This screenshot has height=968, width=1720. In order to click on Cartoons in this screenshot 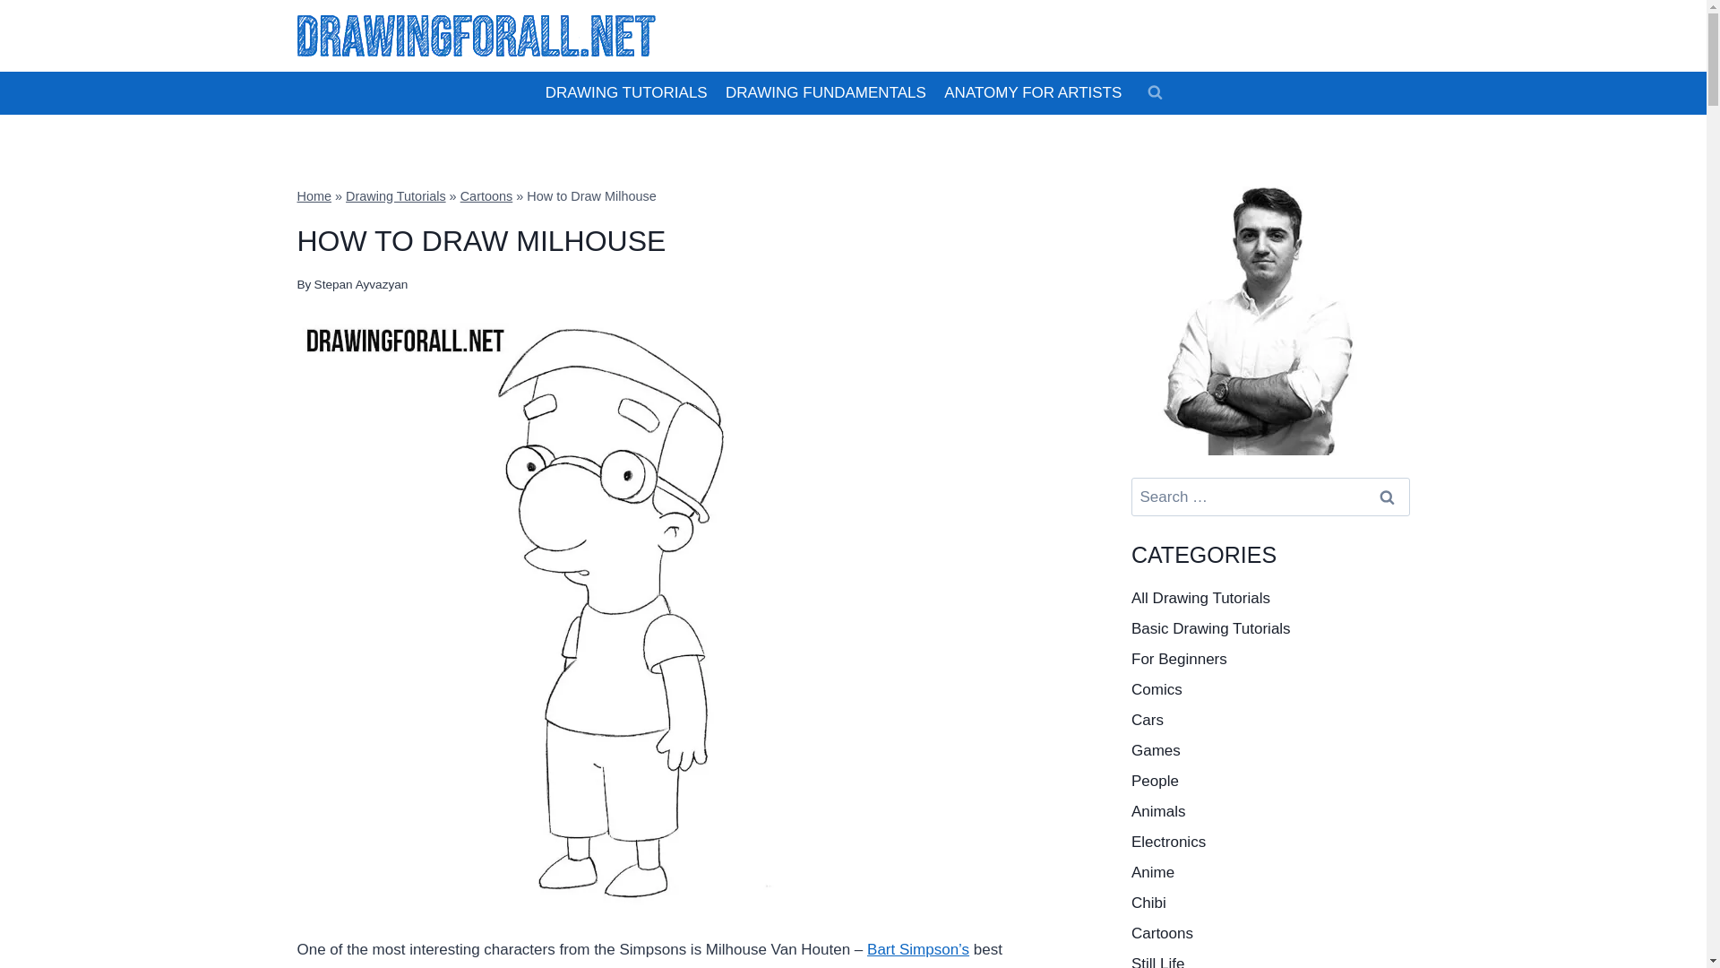, I will do `click(486, 195)`.